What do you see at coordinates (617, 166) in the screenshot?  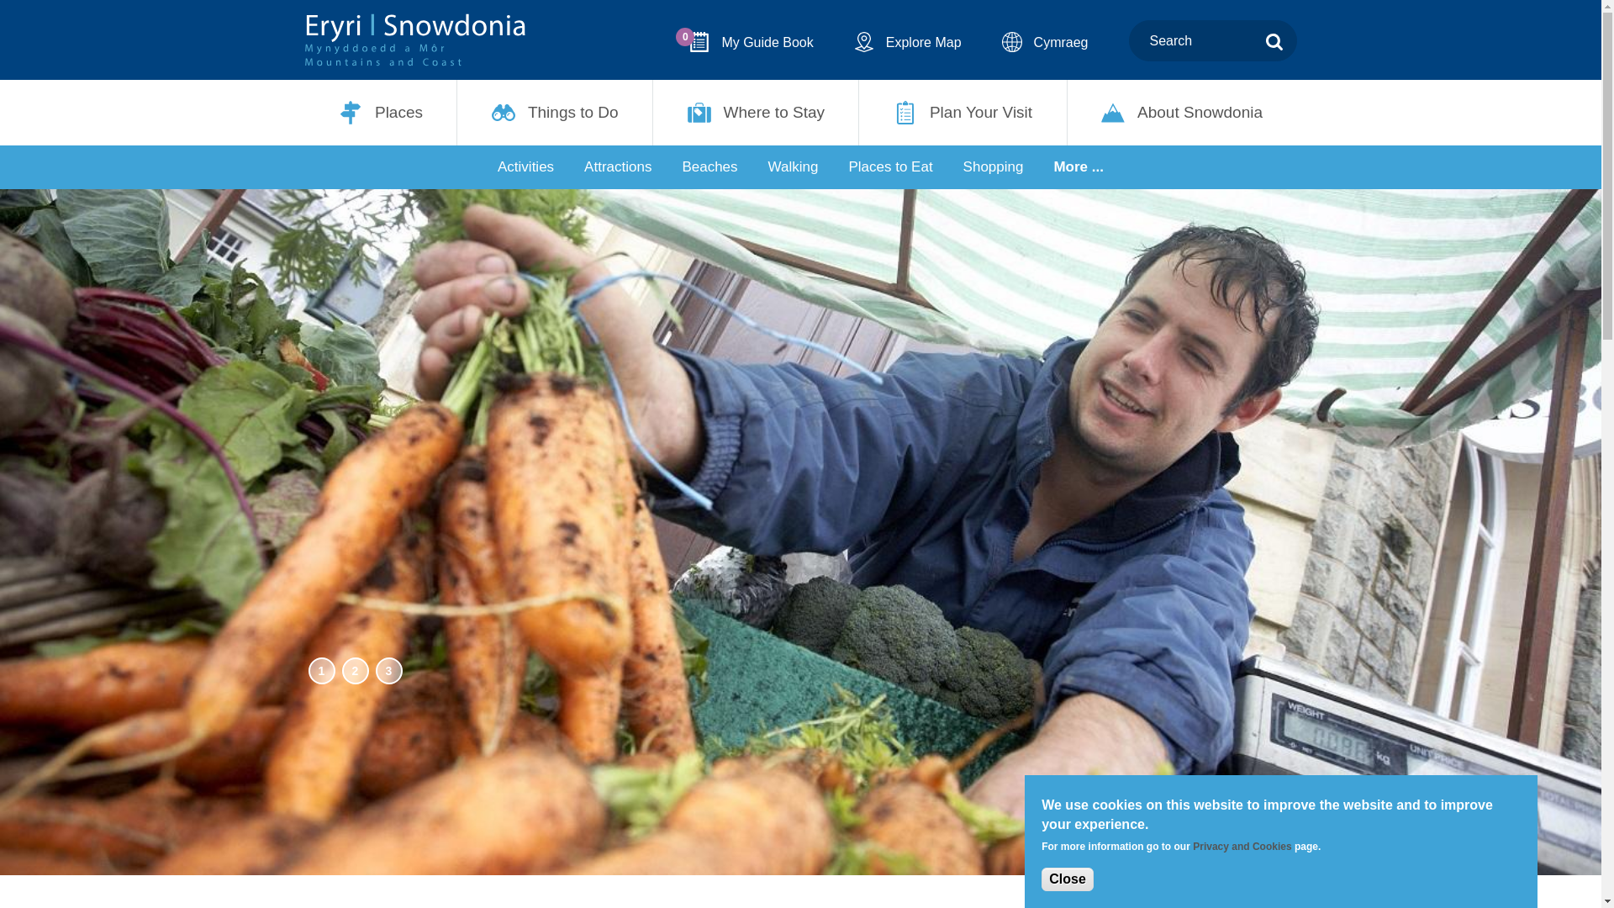 I see `Details about the various attractions in the area.` at bounding box center [617, 166].